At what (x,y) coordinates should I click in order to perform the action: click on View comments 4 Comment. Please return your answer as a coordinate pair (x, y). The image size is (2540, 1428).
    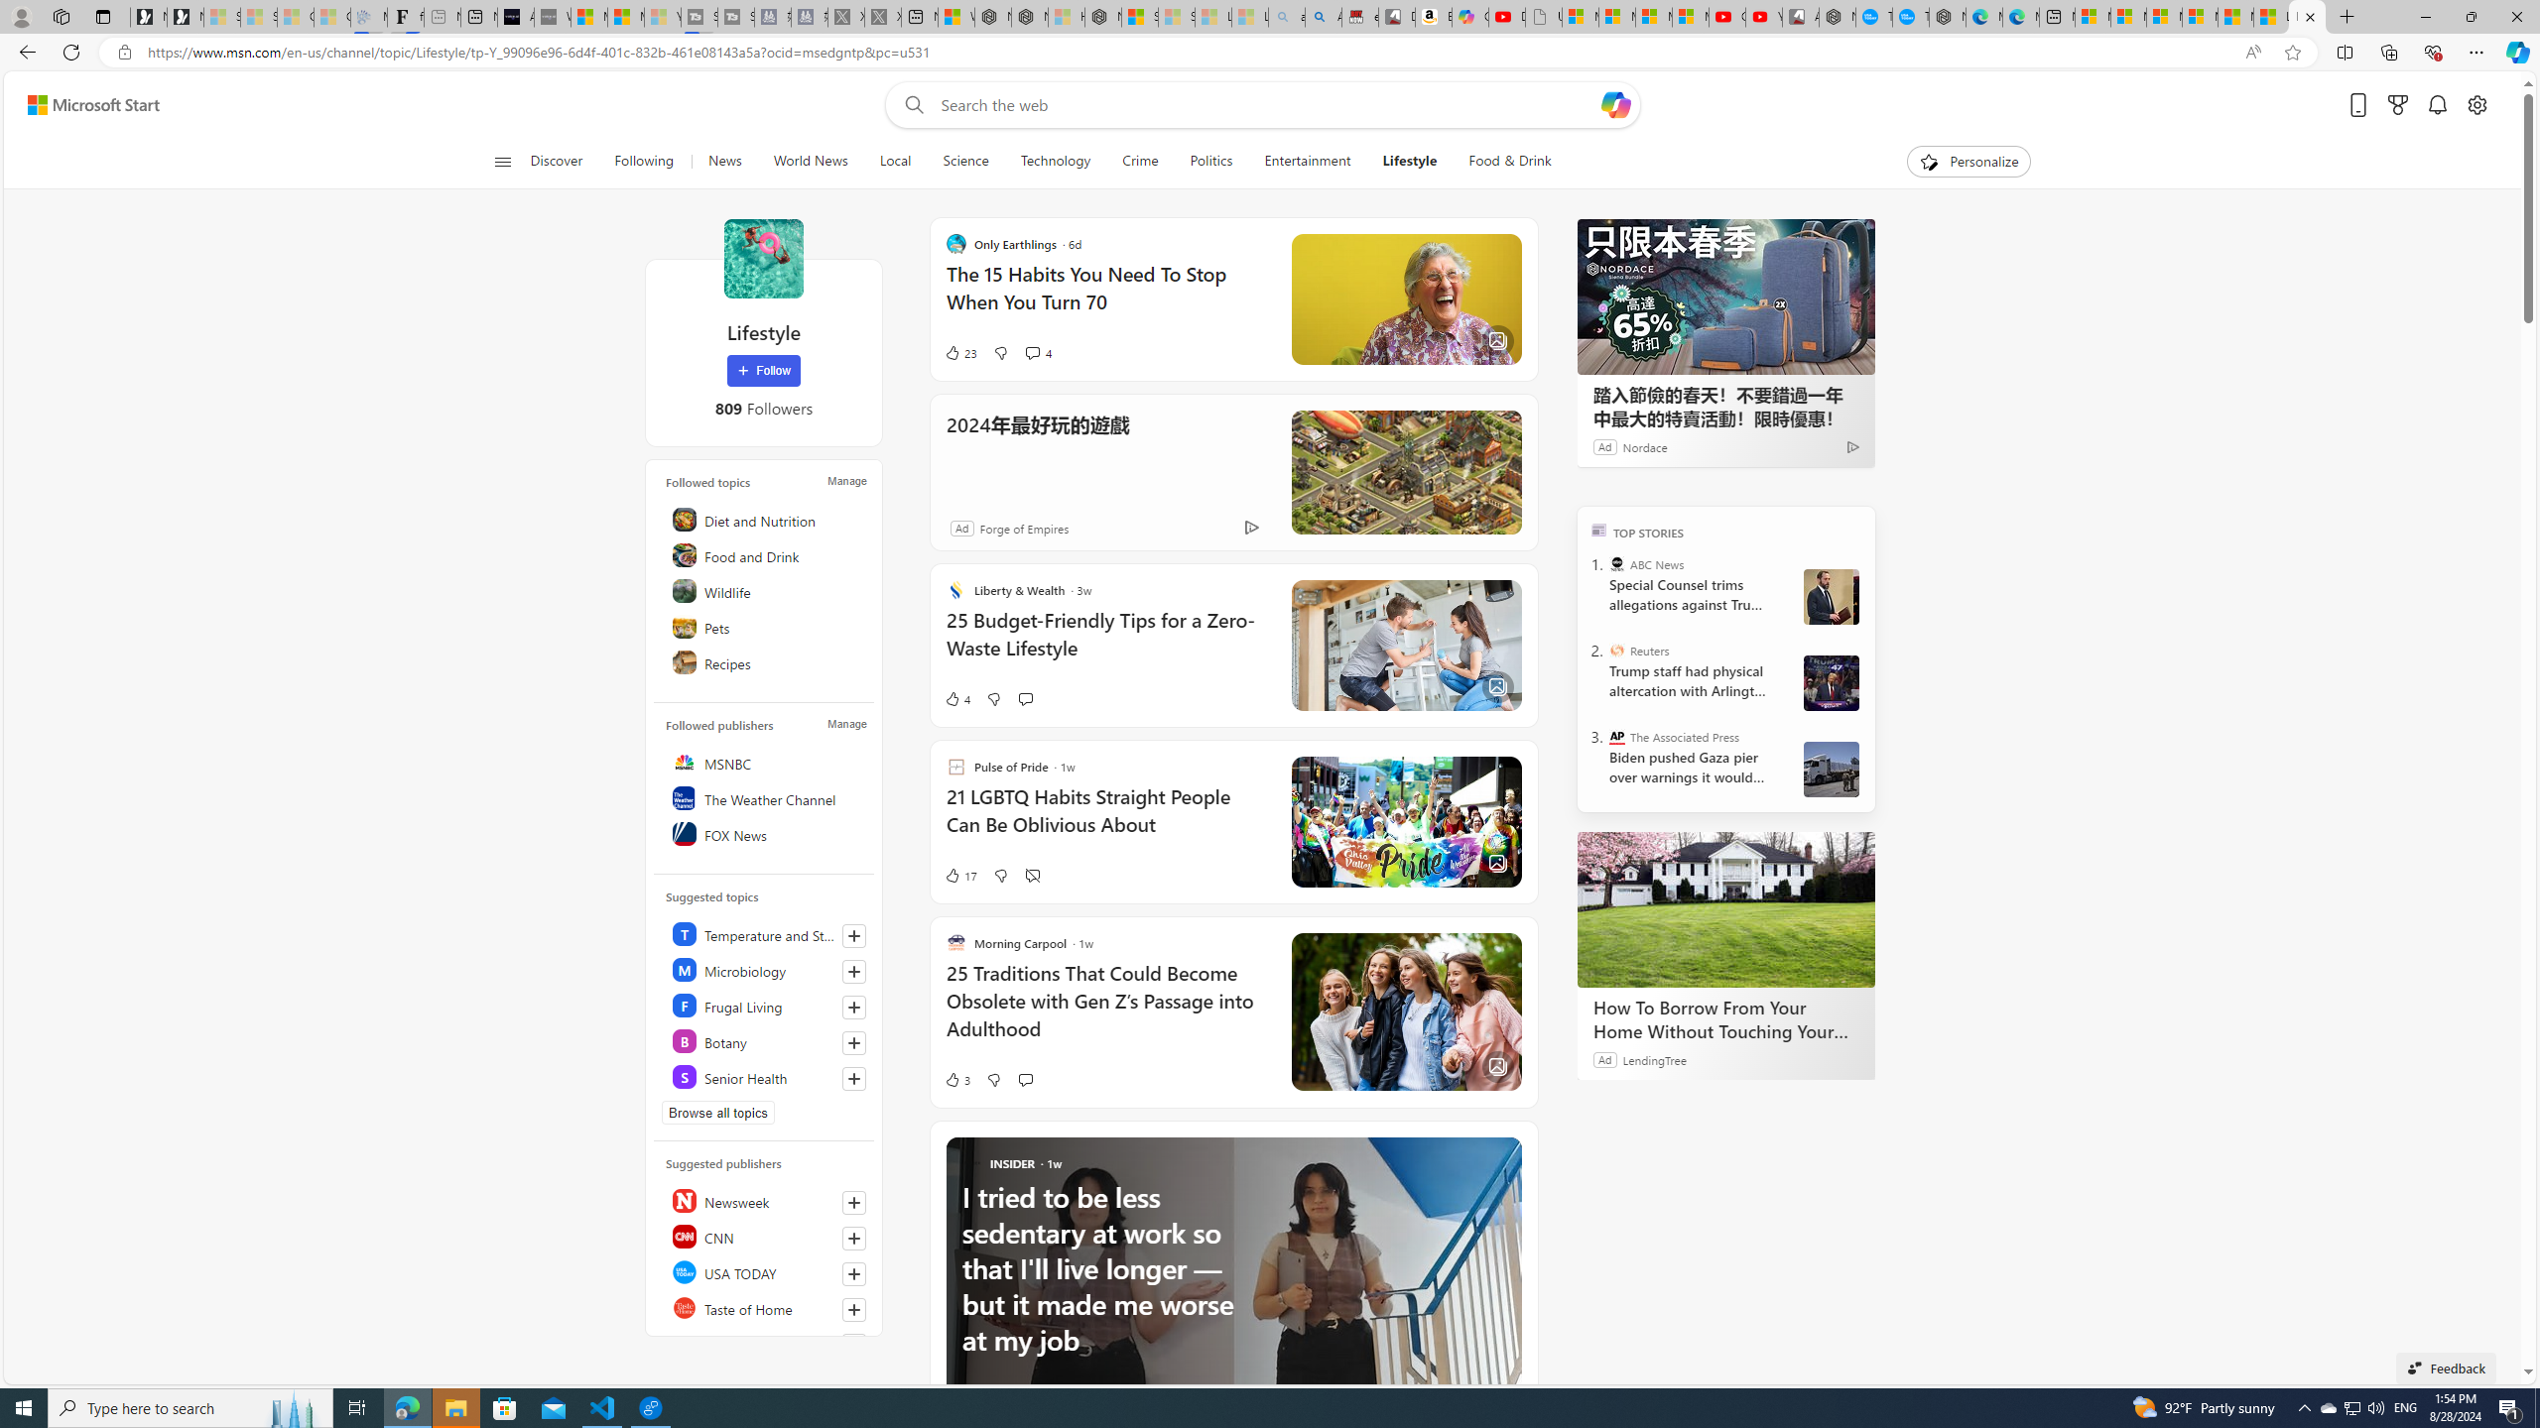
    Looking at the image, I should click on (1032, 353).